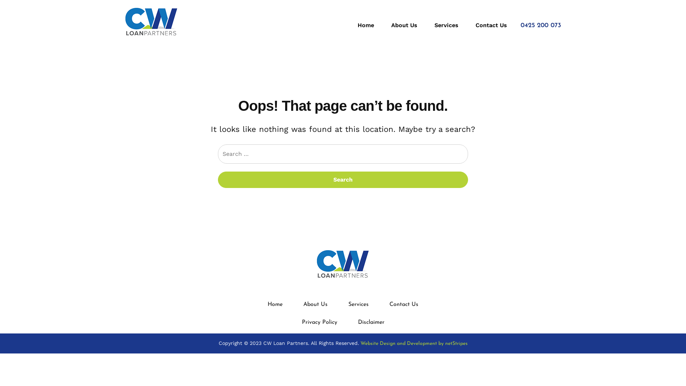 The image size is (686, 386). Describe the element at coordinates (275, 305) in the screenshot. I see `Home` at that location.